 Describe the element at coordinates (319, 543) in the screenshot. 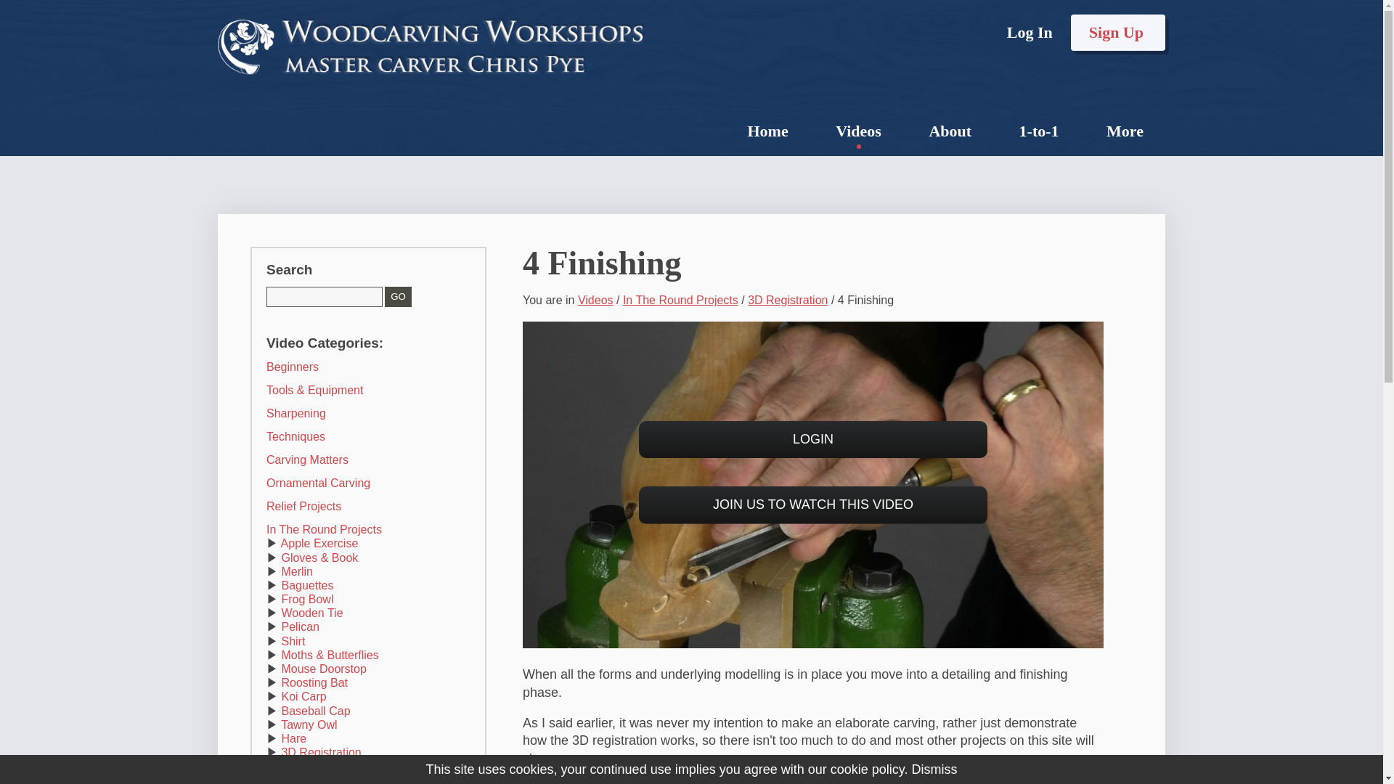

I see `Apple Exercise` at that location.